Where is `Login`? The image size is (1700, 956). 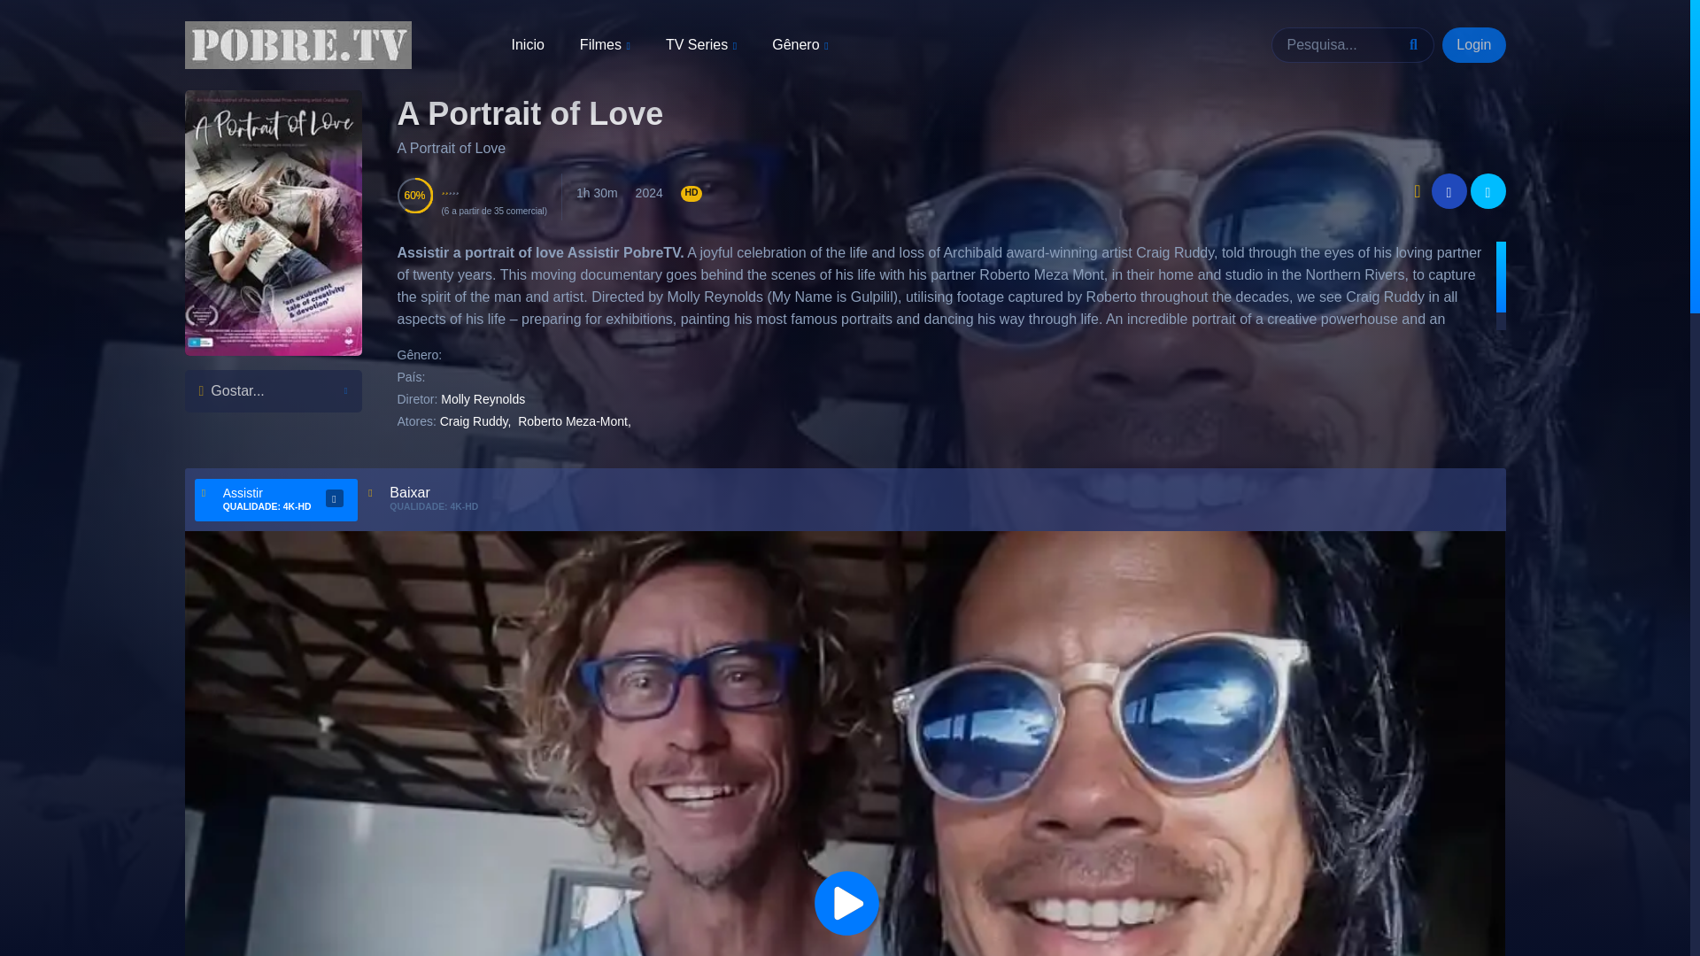
Login is located at coordinates (1473, 45).